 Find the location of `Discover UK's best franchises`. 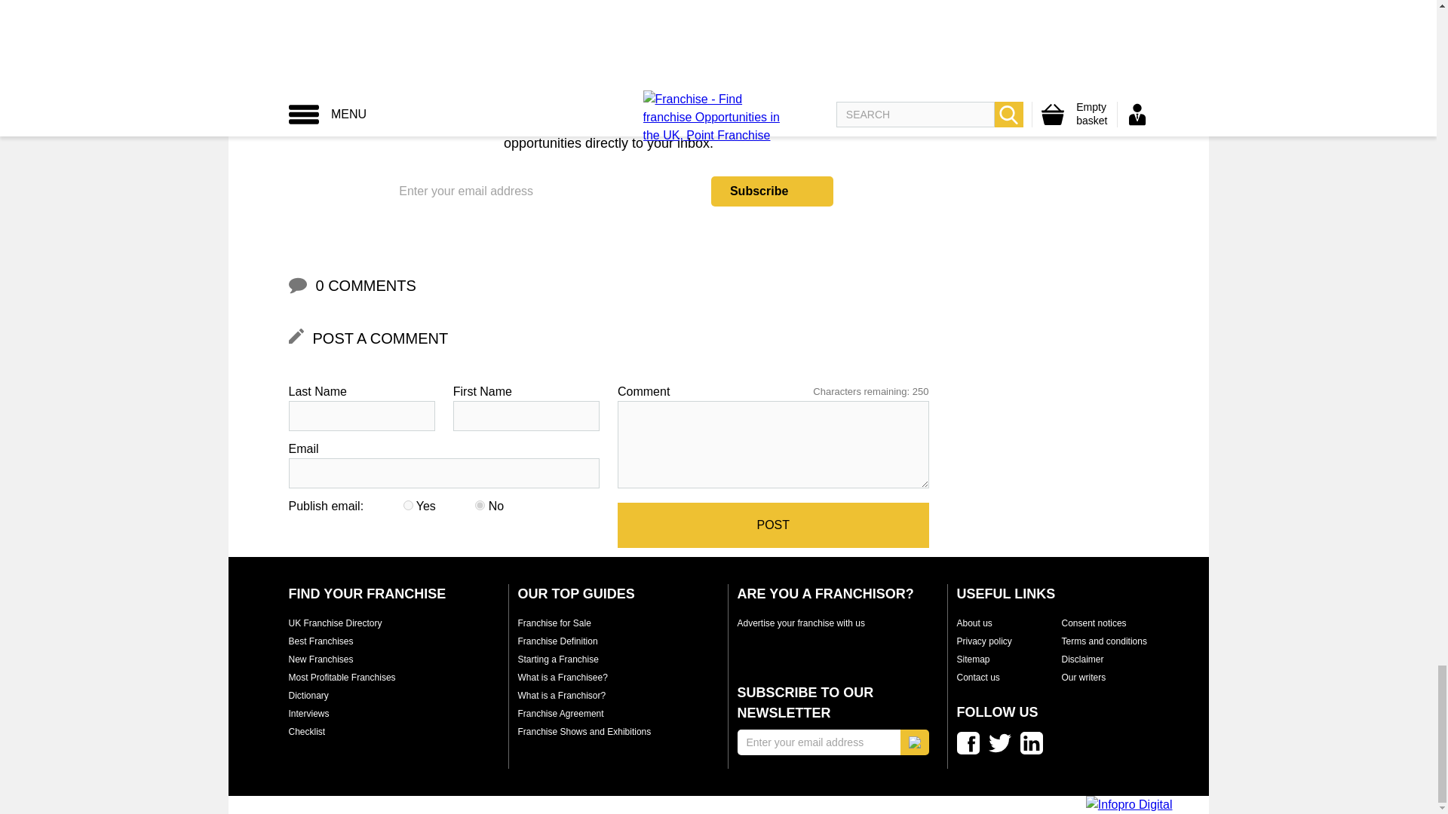

Discover UK's best franchises is located at coordinates (321, 641).